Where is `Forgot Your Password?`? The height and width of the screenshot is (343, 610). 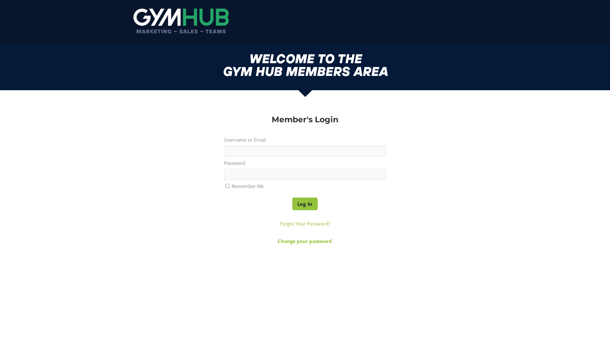
Forgot Your Password? is located at coordinates (305, 224).